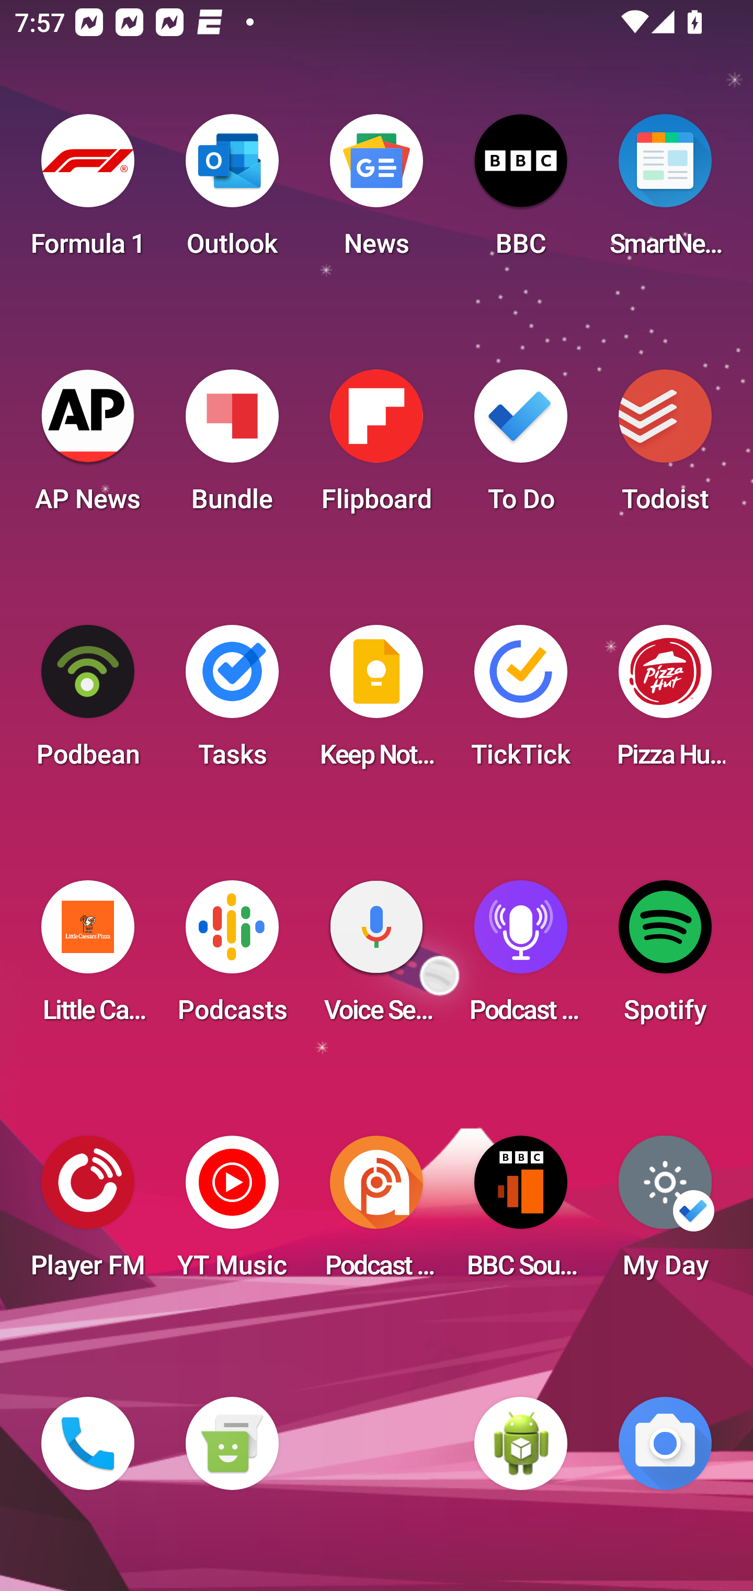  I want to click on Flipboard, so click(376, 447).